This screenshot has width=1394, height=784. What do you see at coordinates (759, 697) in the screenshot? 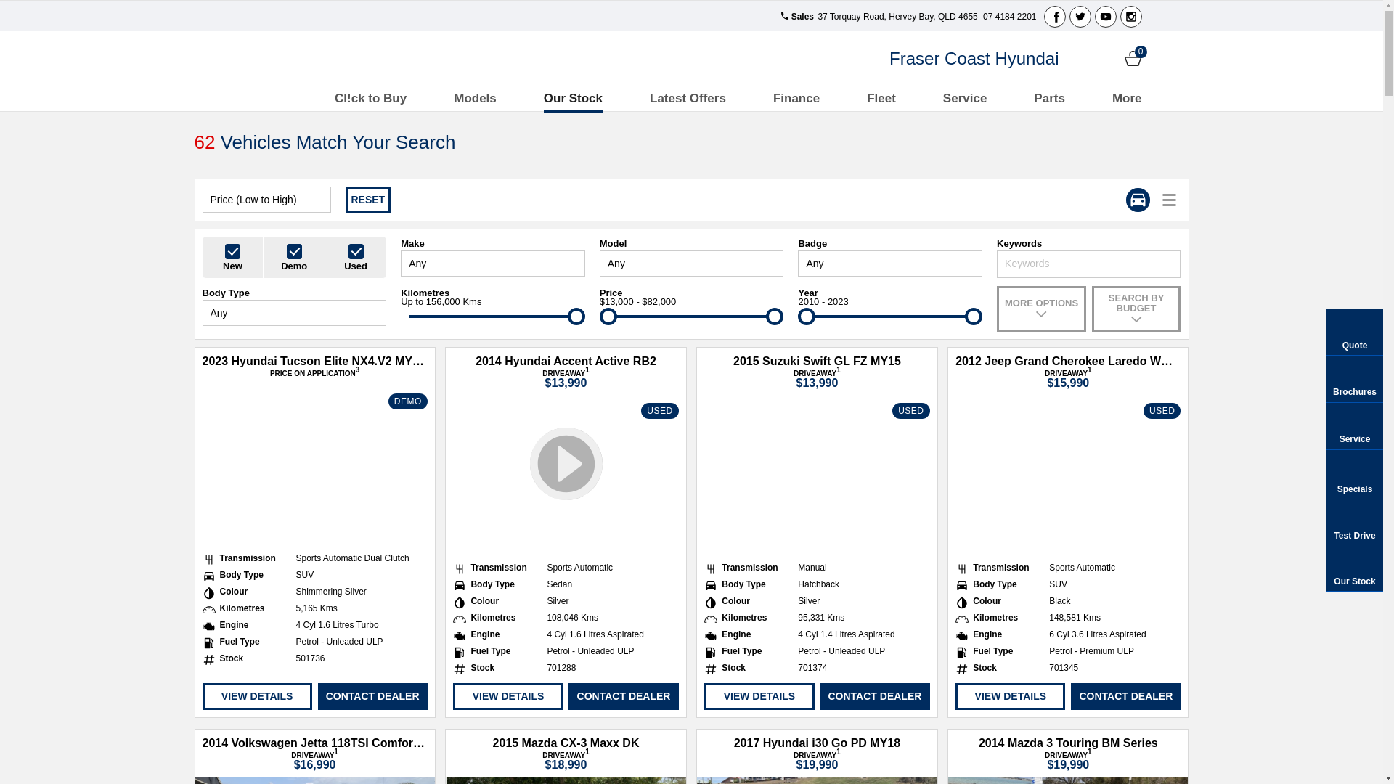
I see `VIEW DETAILS` at bounding box center [759, 697].